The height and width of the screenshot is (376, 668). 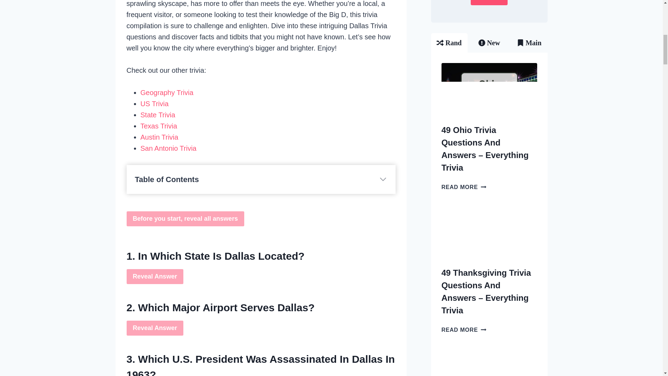 I want to click on Texas Trivia, so click(x=159, y=126).